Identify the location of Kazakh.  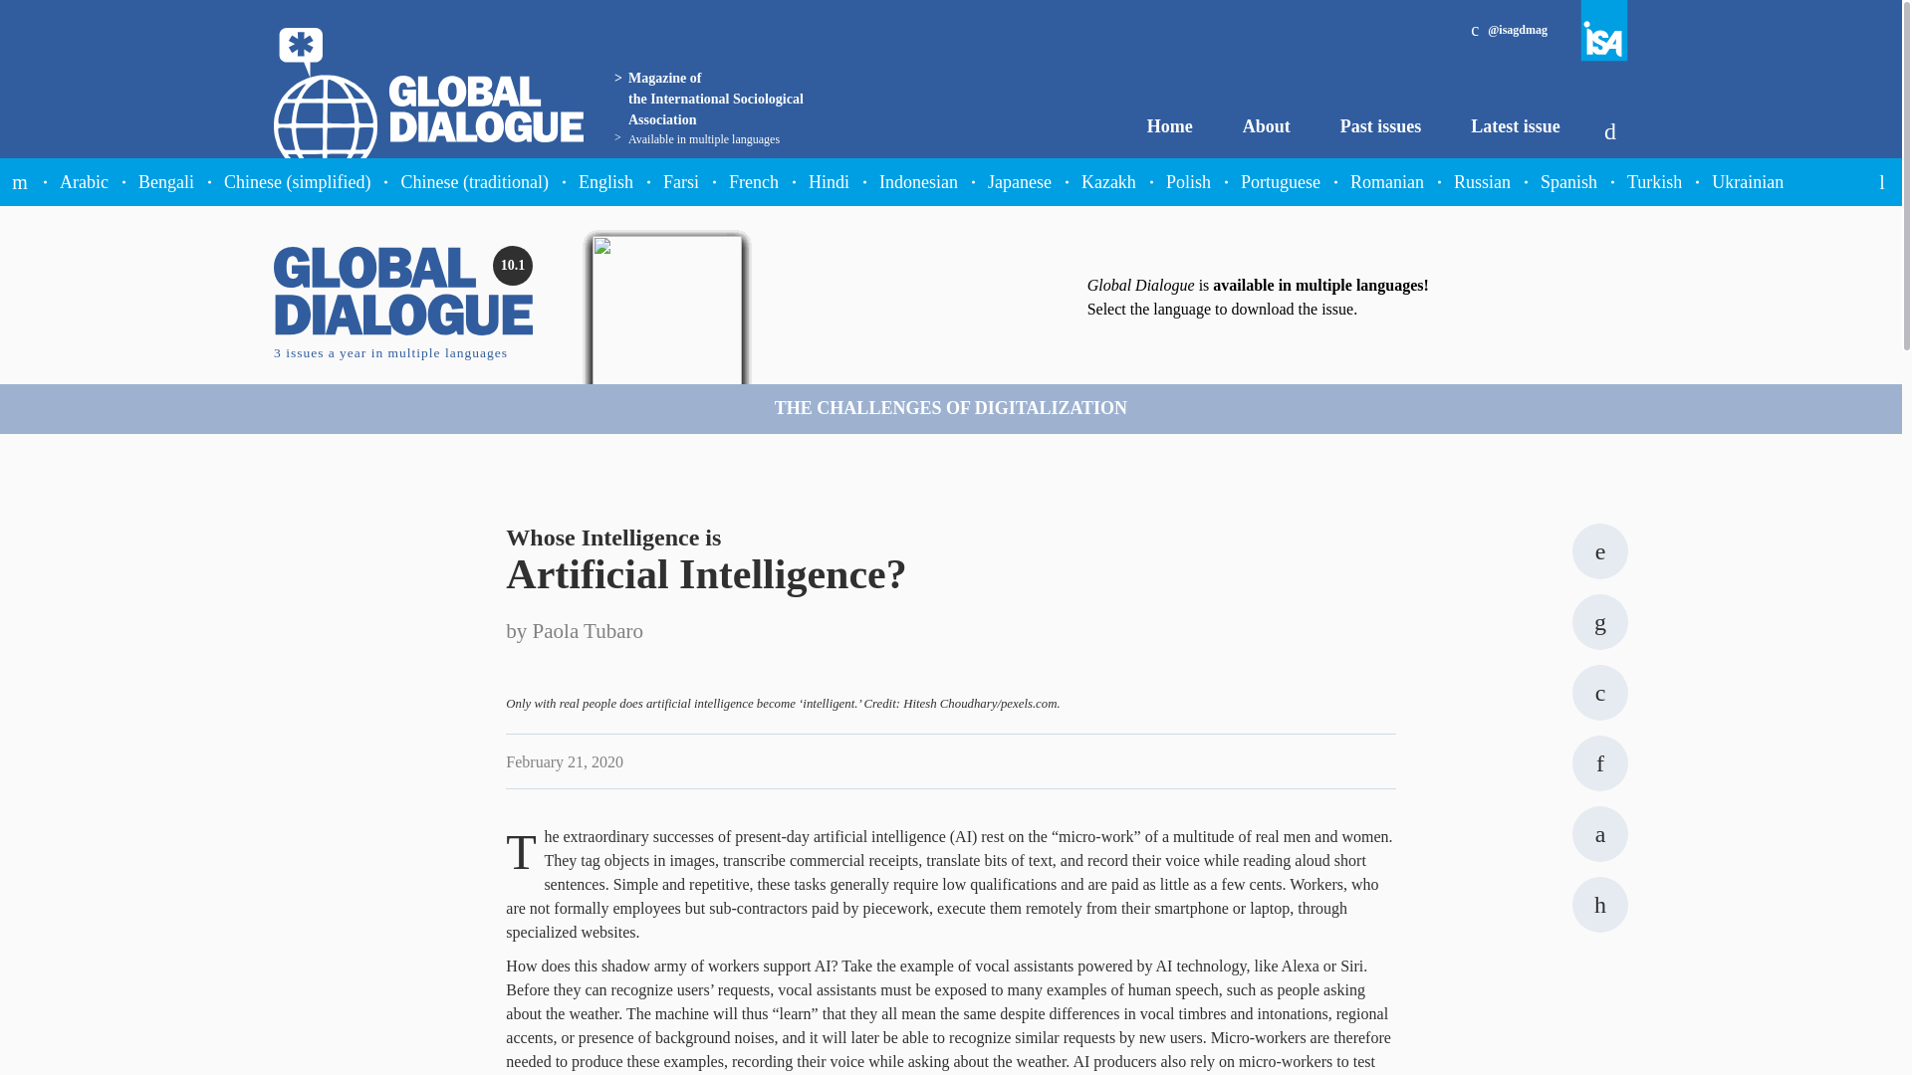
(1108, 181).